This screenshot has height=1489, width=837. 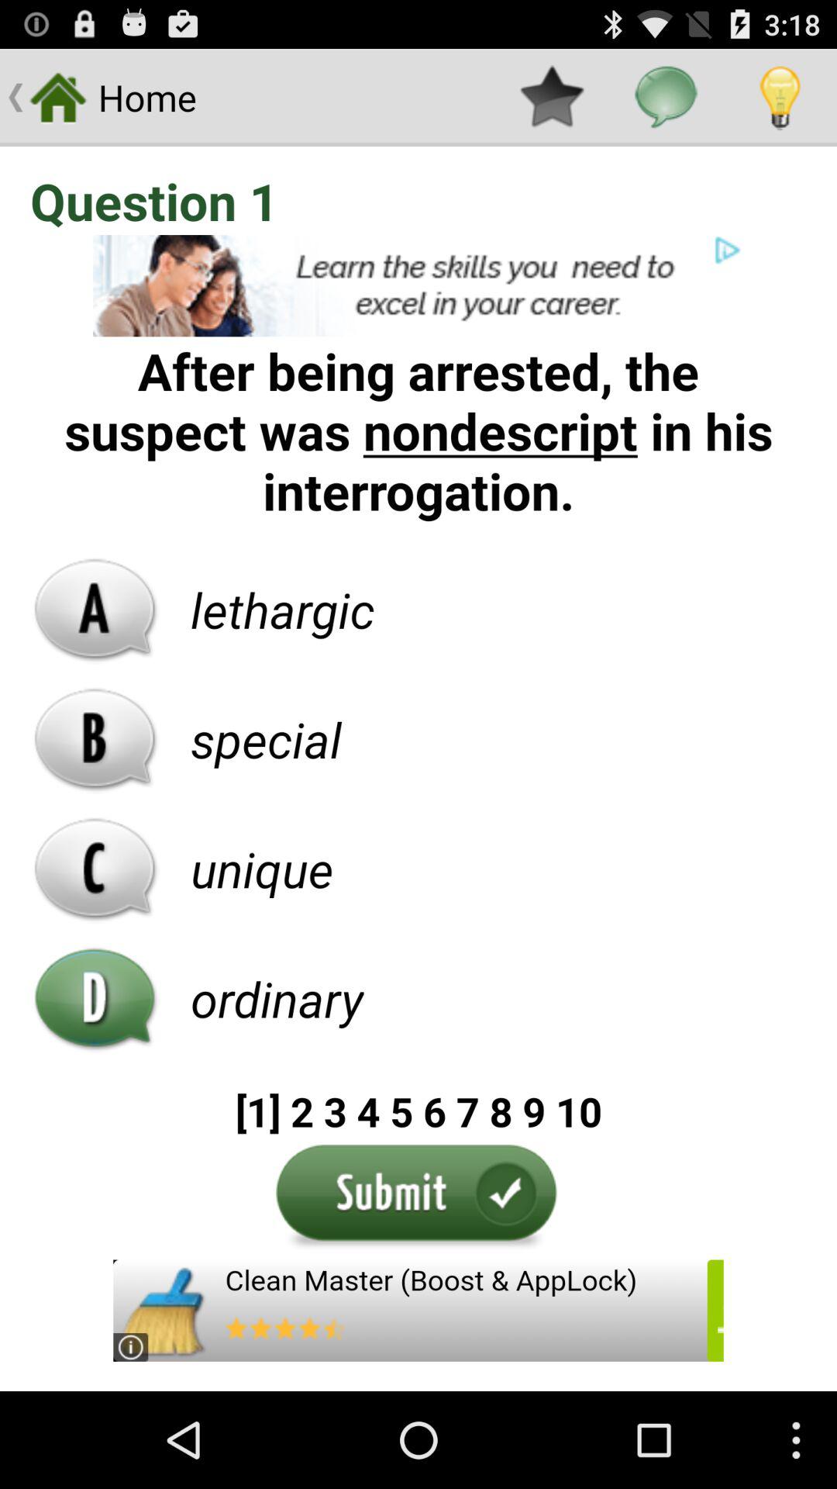 What do you see at coordinates (418, 1311) in the screenshot?
I see `click to install` at bounding box center [418, 1311].